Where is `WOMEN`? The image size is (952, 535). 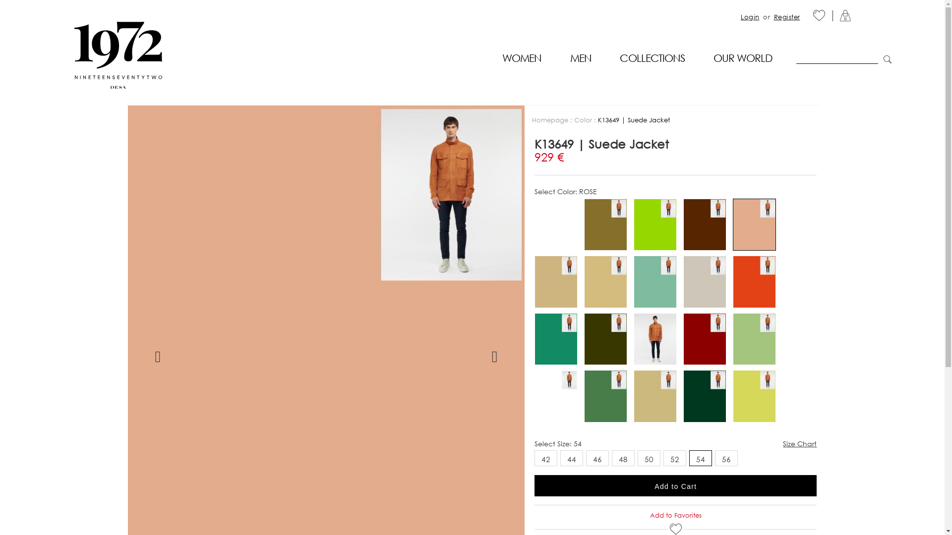 WOMEN is located at coordinates (522, 59).